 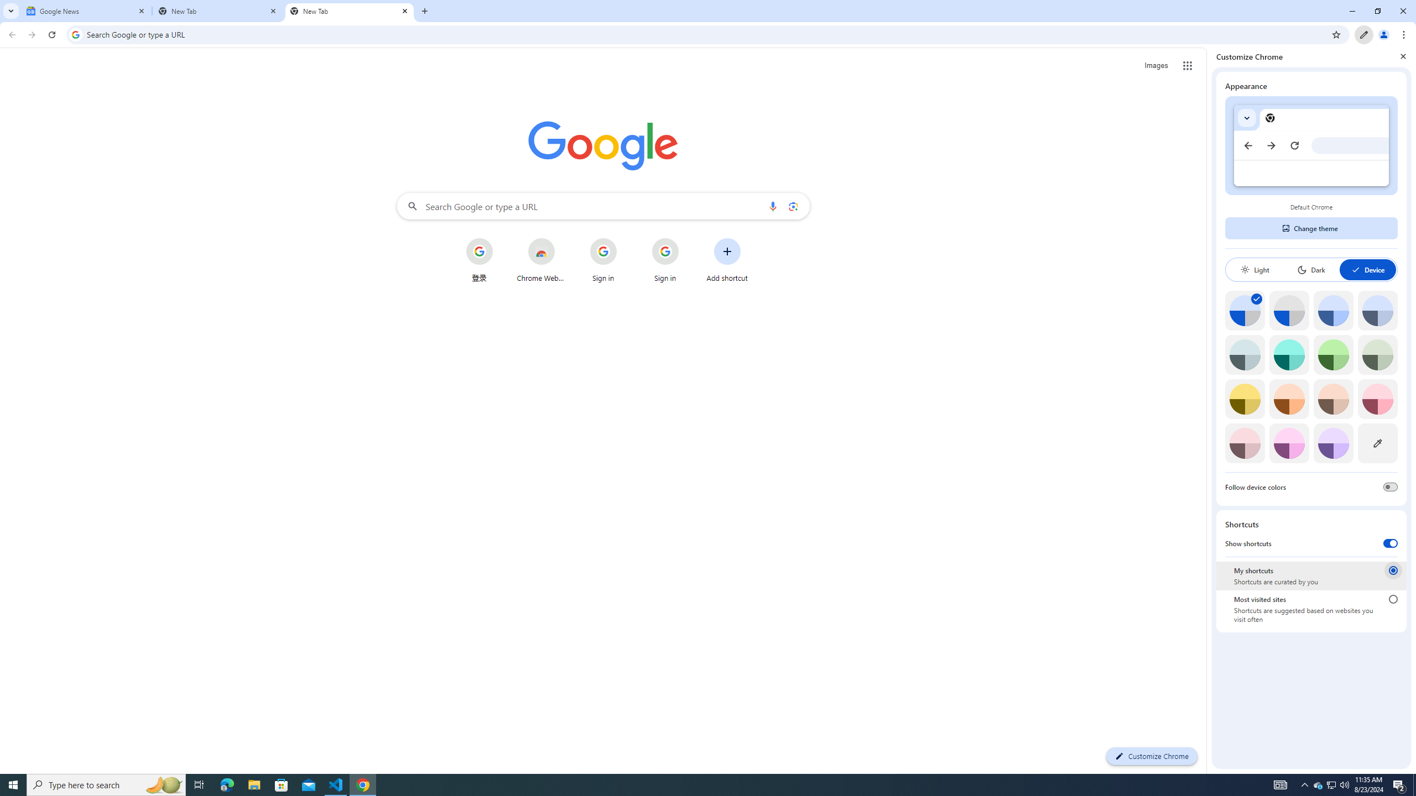 I want to click on Most visited sites, so click(x=1393, y=599).